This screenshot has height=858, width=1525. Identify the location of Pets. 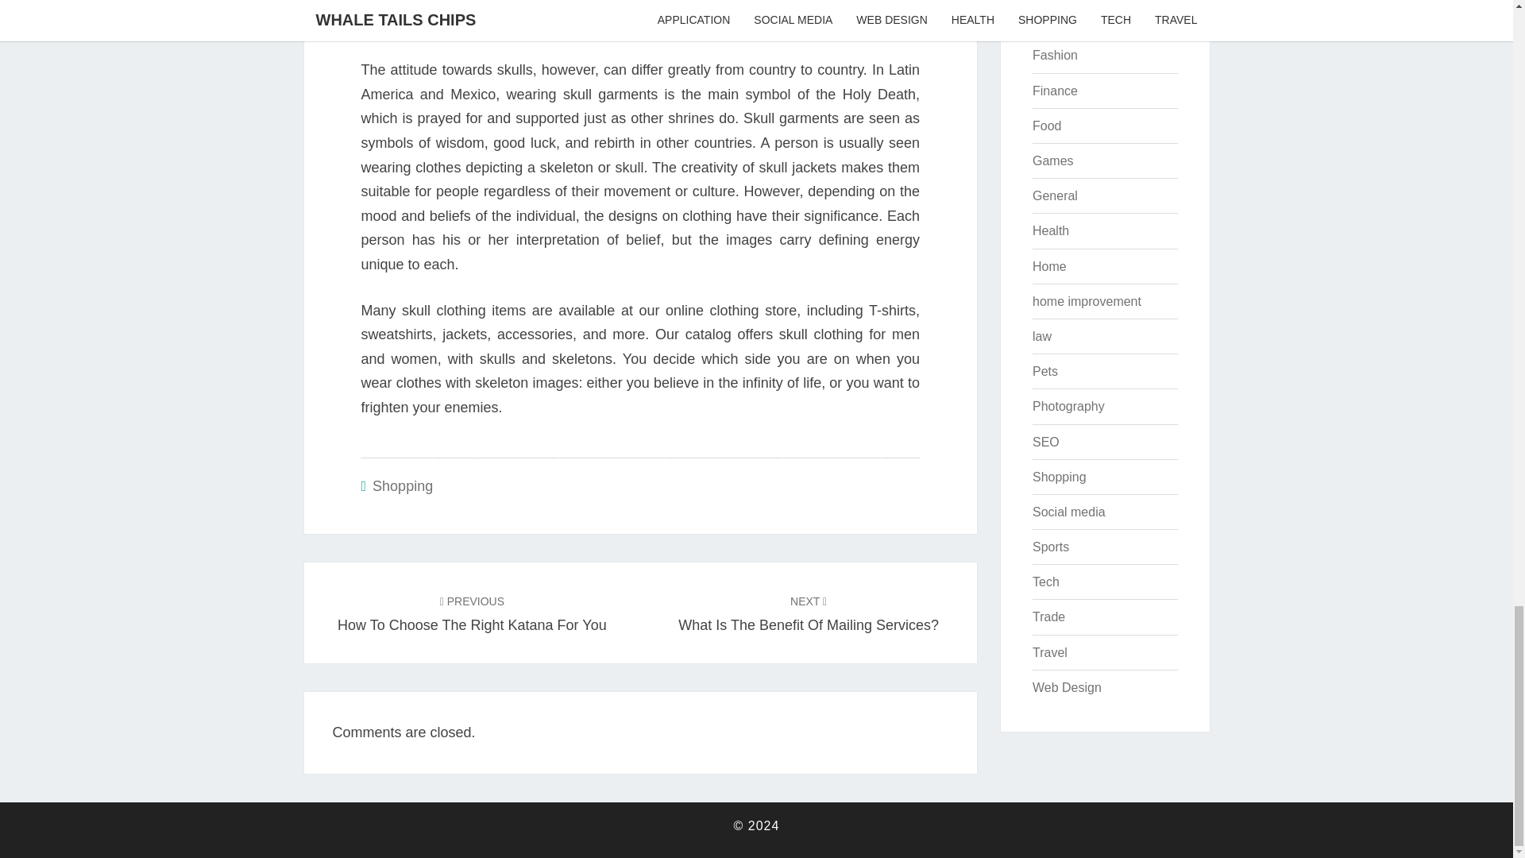
(402, 486).